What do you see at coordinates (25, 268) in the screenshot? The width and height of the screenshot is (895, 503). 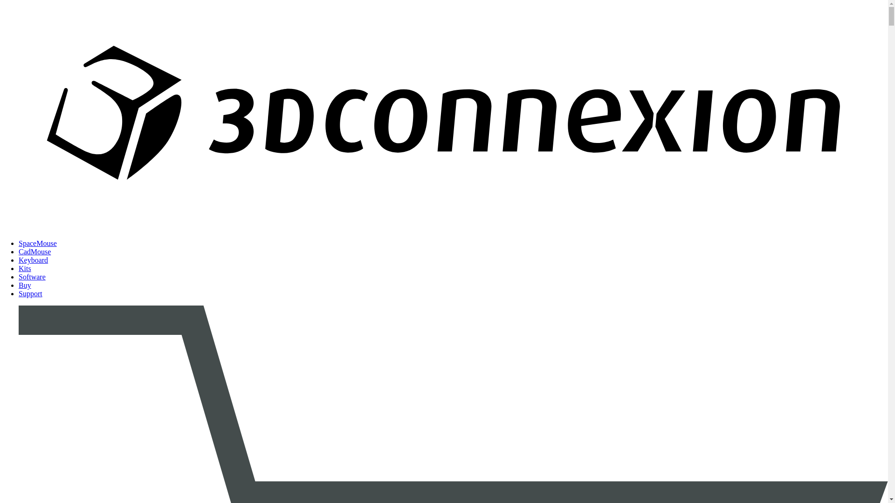 I see `Kits` at bounding box center [25, 268].